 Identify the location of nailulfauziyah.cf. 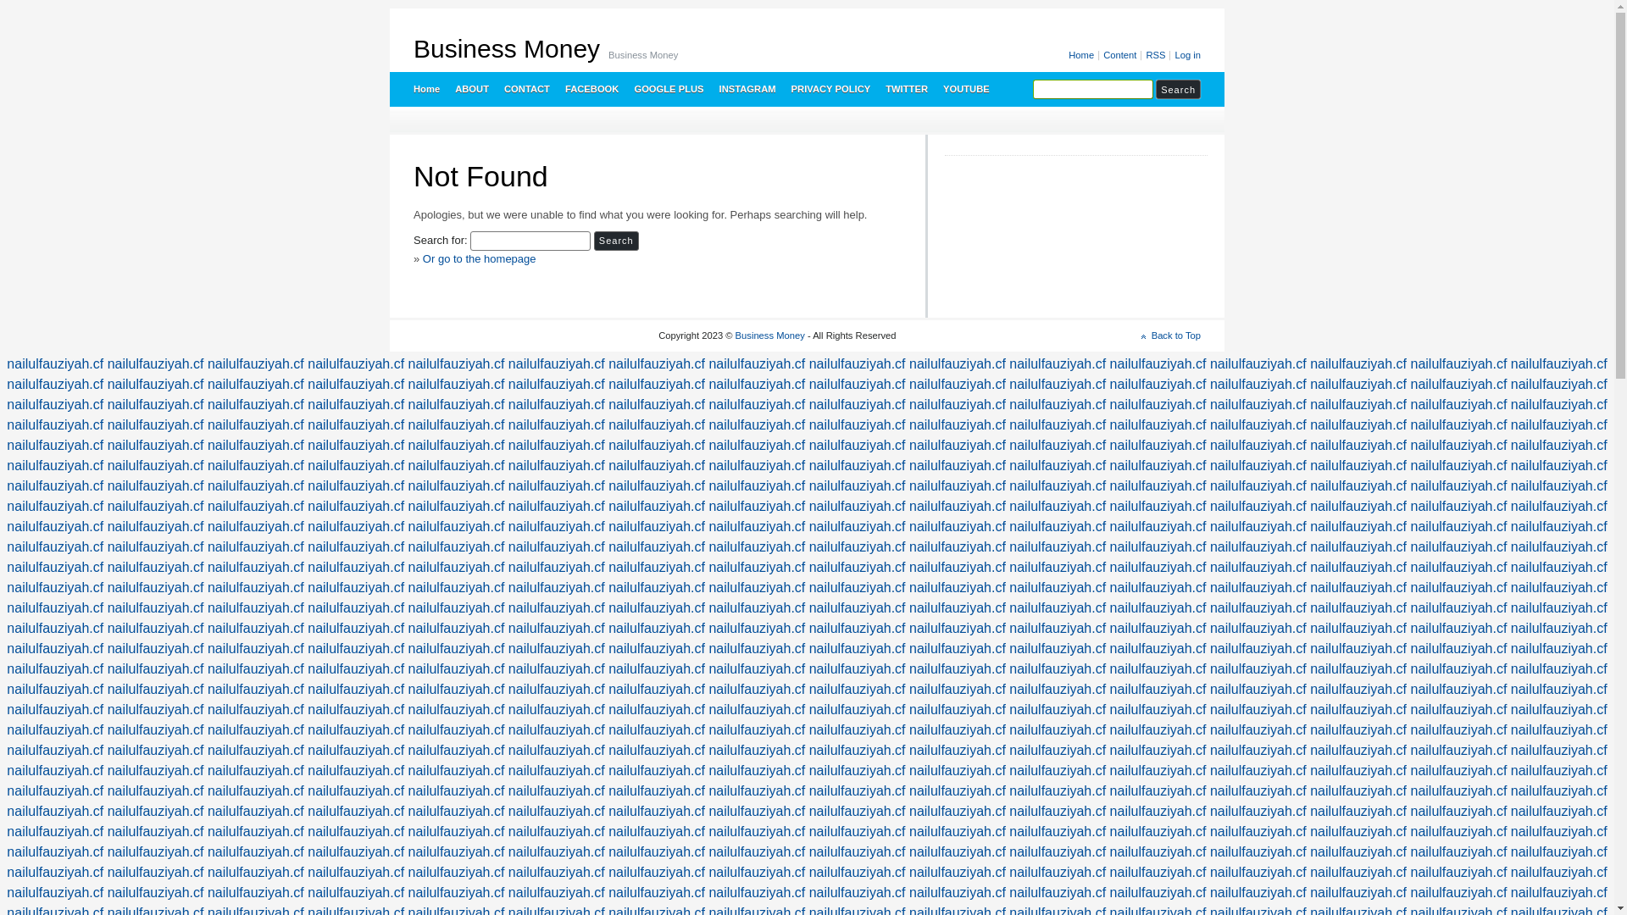
(1559, 690).